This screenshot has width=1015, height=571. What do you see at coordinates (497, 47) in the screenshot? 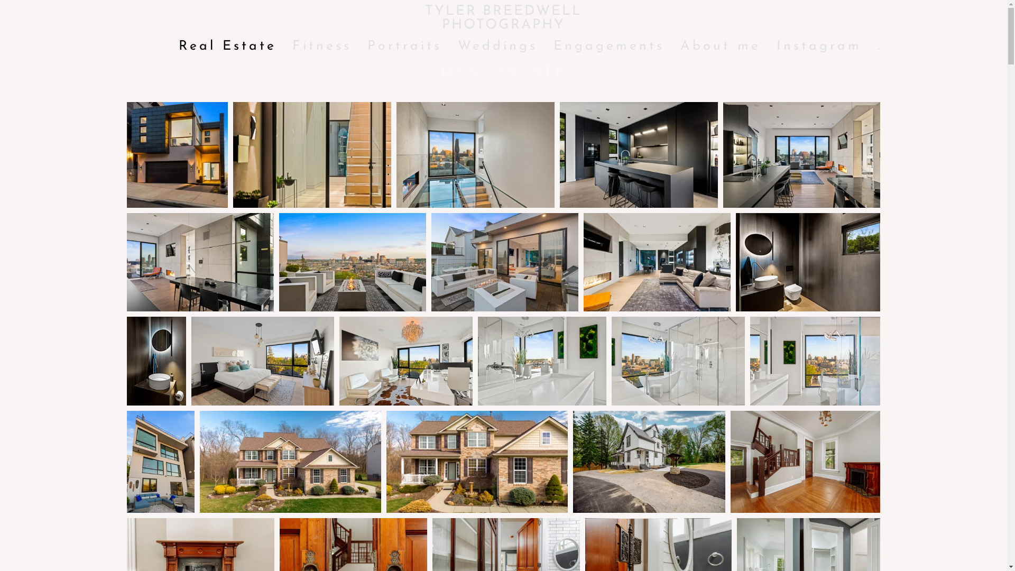
I see `Weddings` at bounding box center [497, 47].